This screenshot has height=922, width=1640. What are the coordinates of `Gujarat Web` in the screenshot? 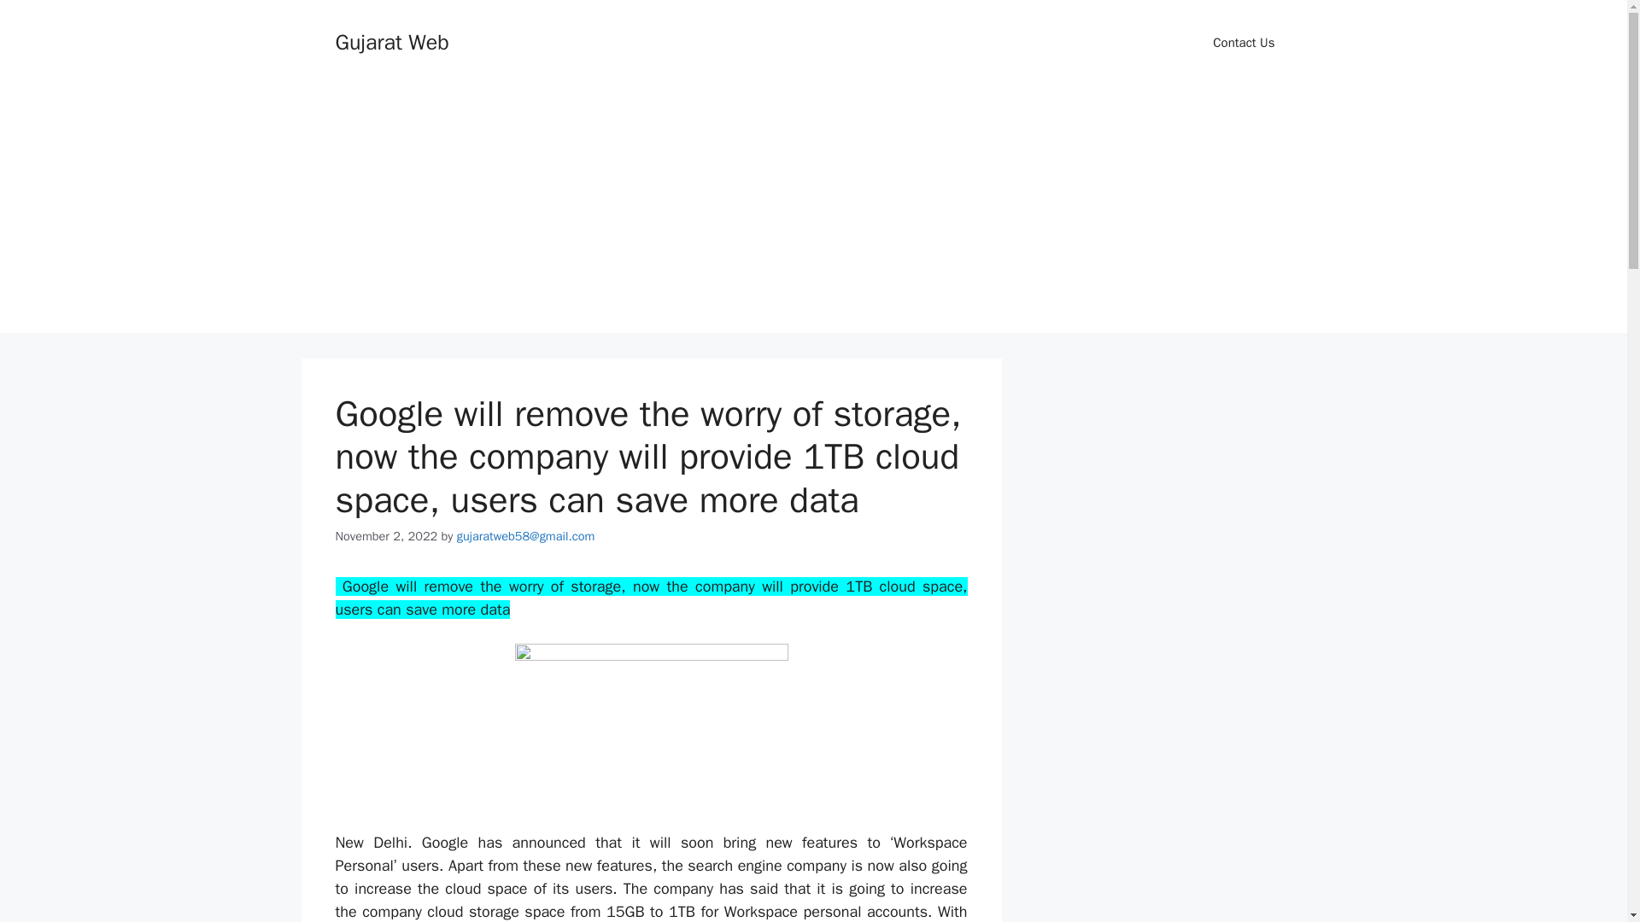 It's located at (391, 41).